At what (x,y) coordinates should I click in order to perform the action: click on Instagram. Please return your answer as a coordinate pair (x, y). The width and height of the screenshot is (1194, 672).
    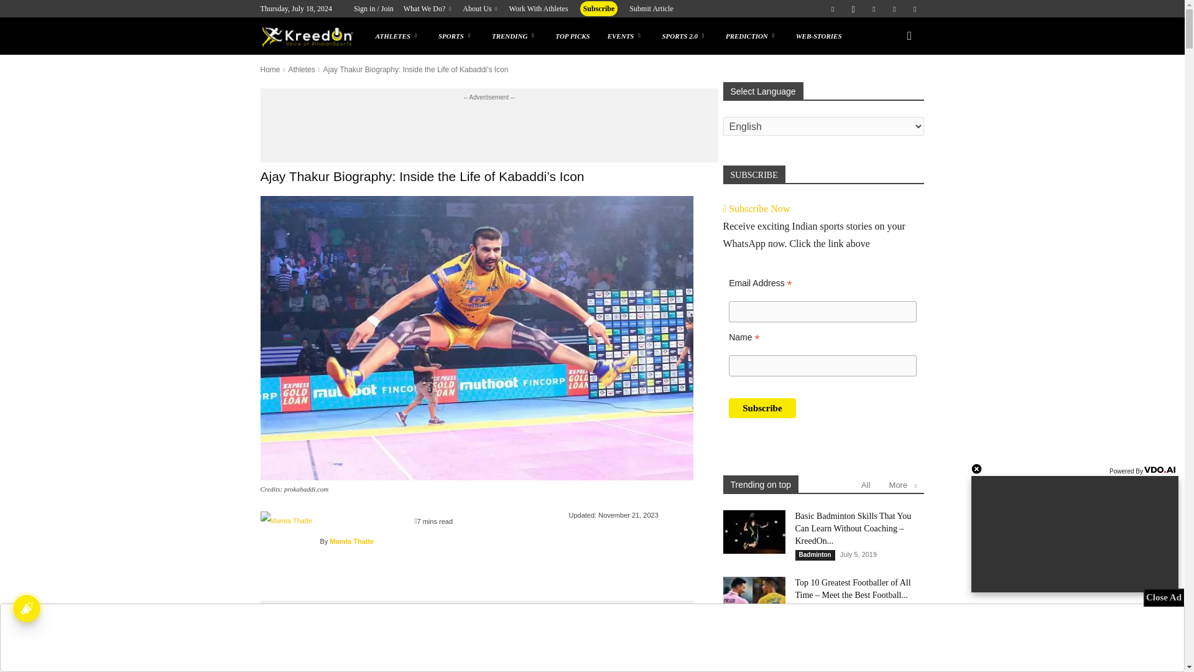
    Looking at the image, I should click on (853, 9).